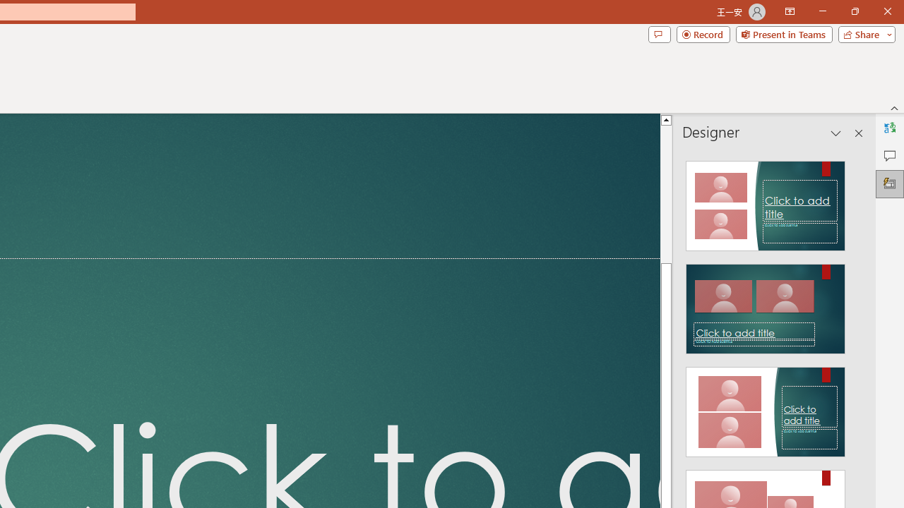 The width and height of the screenshot is (904, 508). Describe the element at coordinates (784, 34) in the screenshot. I see `Present in Teams` at that location.